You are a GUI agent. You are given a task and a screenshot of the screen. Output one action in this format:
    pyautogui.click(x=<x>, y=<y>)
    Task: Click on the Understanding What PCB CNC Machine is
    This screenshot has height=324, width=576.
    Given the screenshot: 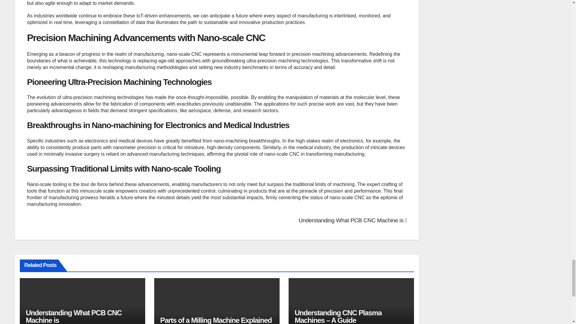 What is the action you would take?
    pyautogui.click(x=352, y=220)
    